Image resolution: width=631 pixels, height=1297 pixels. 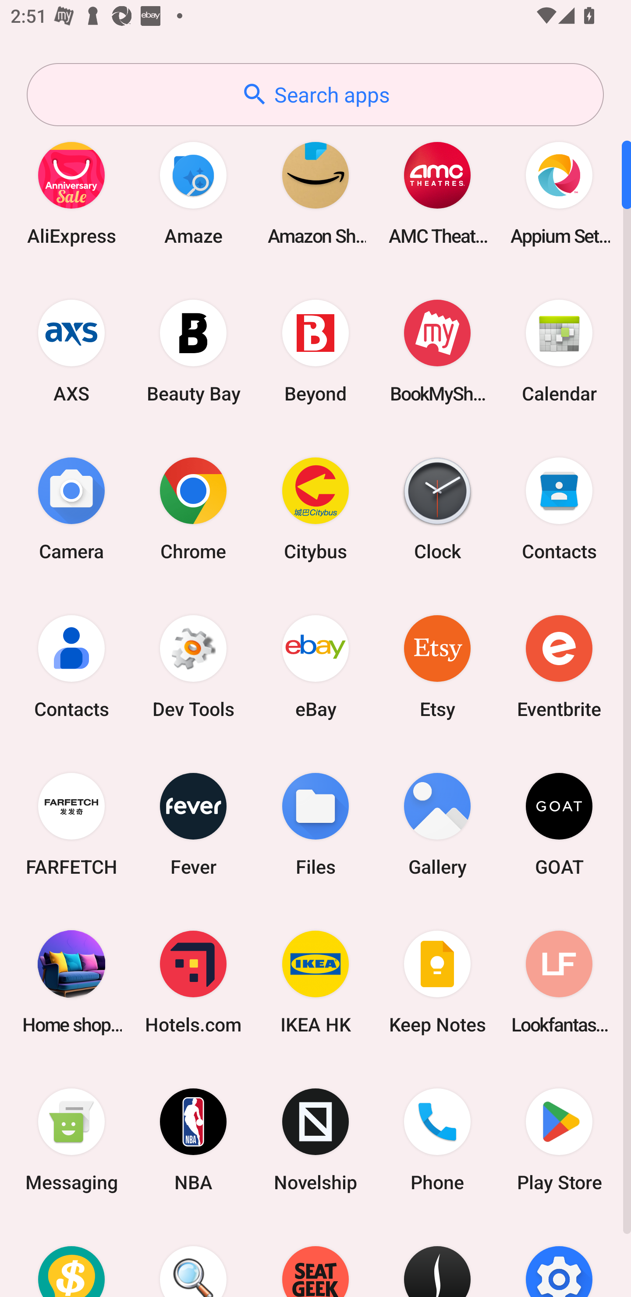 What do you see at coordinates (559, 1140) in the screenshot?
I see `Play Store` at bounding box center [559, 1140].